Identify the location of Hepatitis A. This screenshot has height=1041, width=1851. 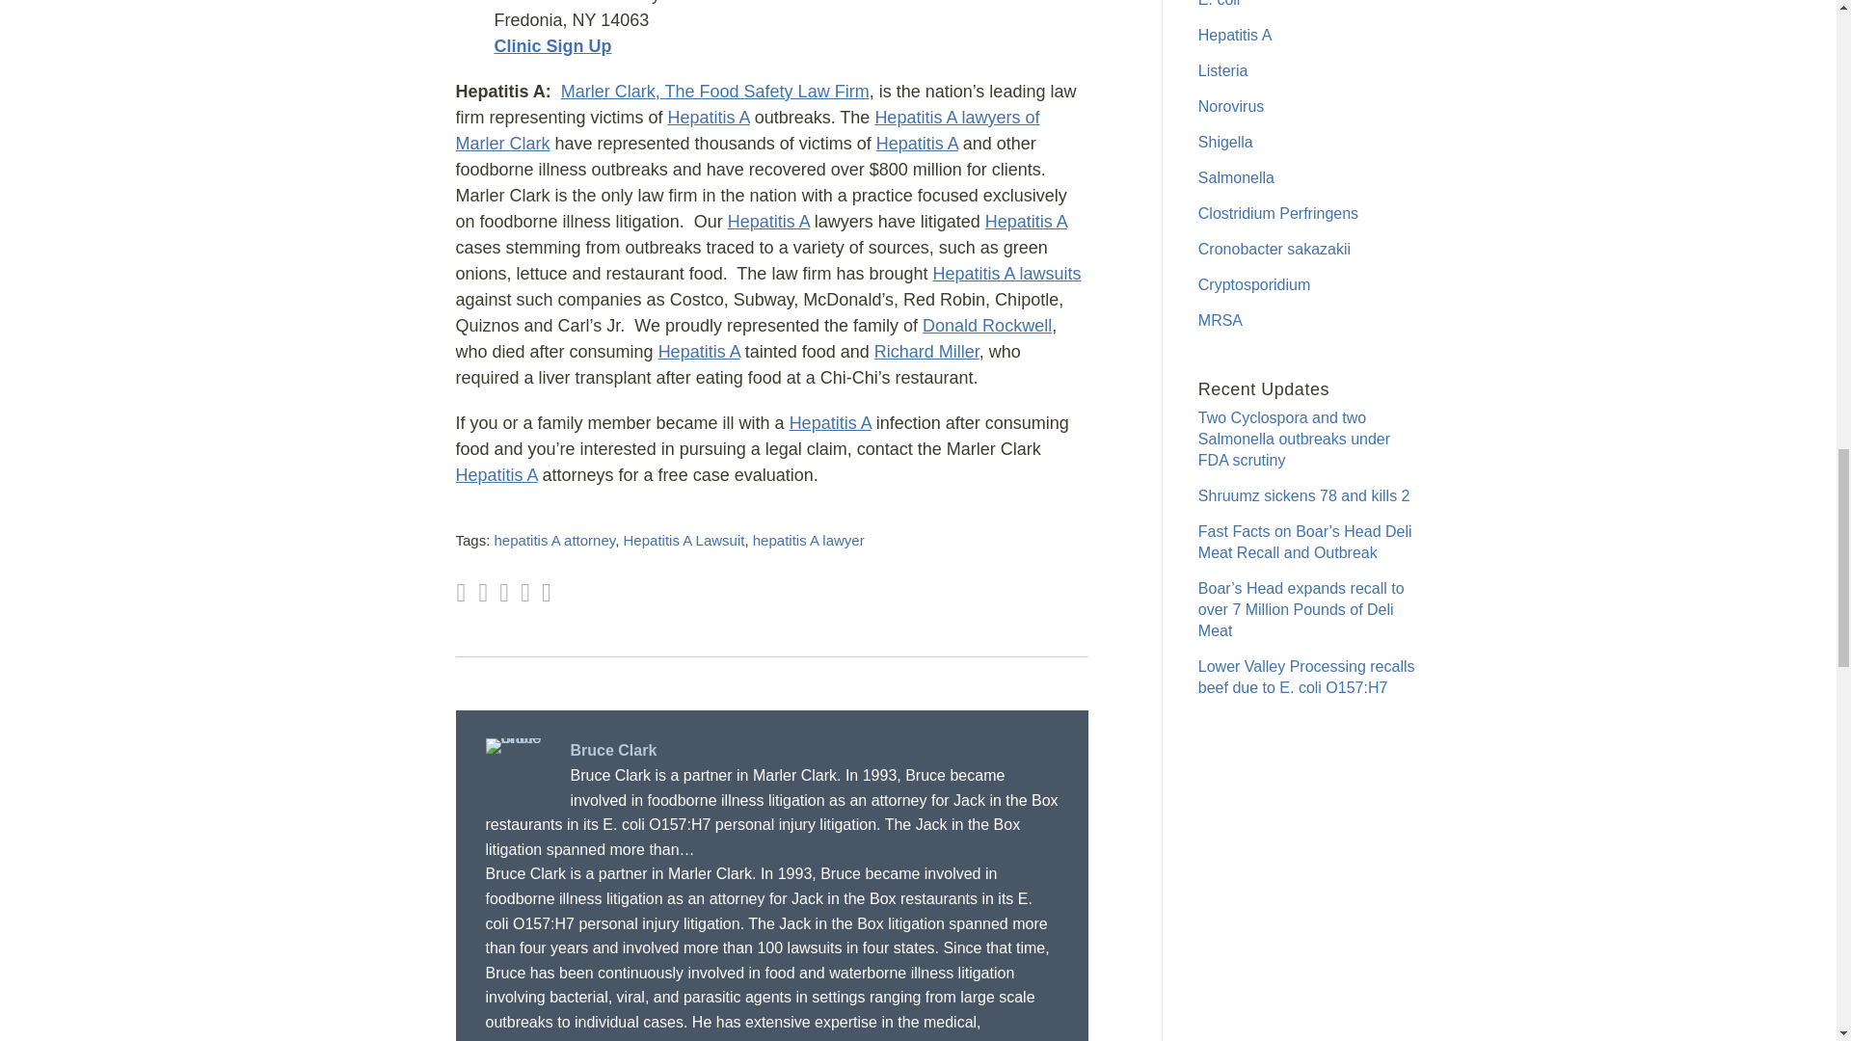
(1026, 222).